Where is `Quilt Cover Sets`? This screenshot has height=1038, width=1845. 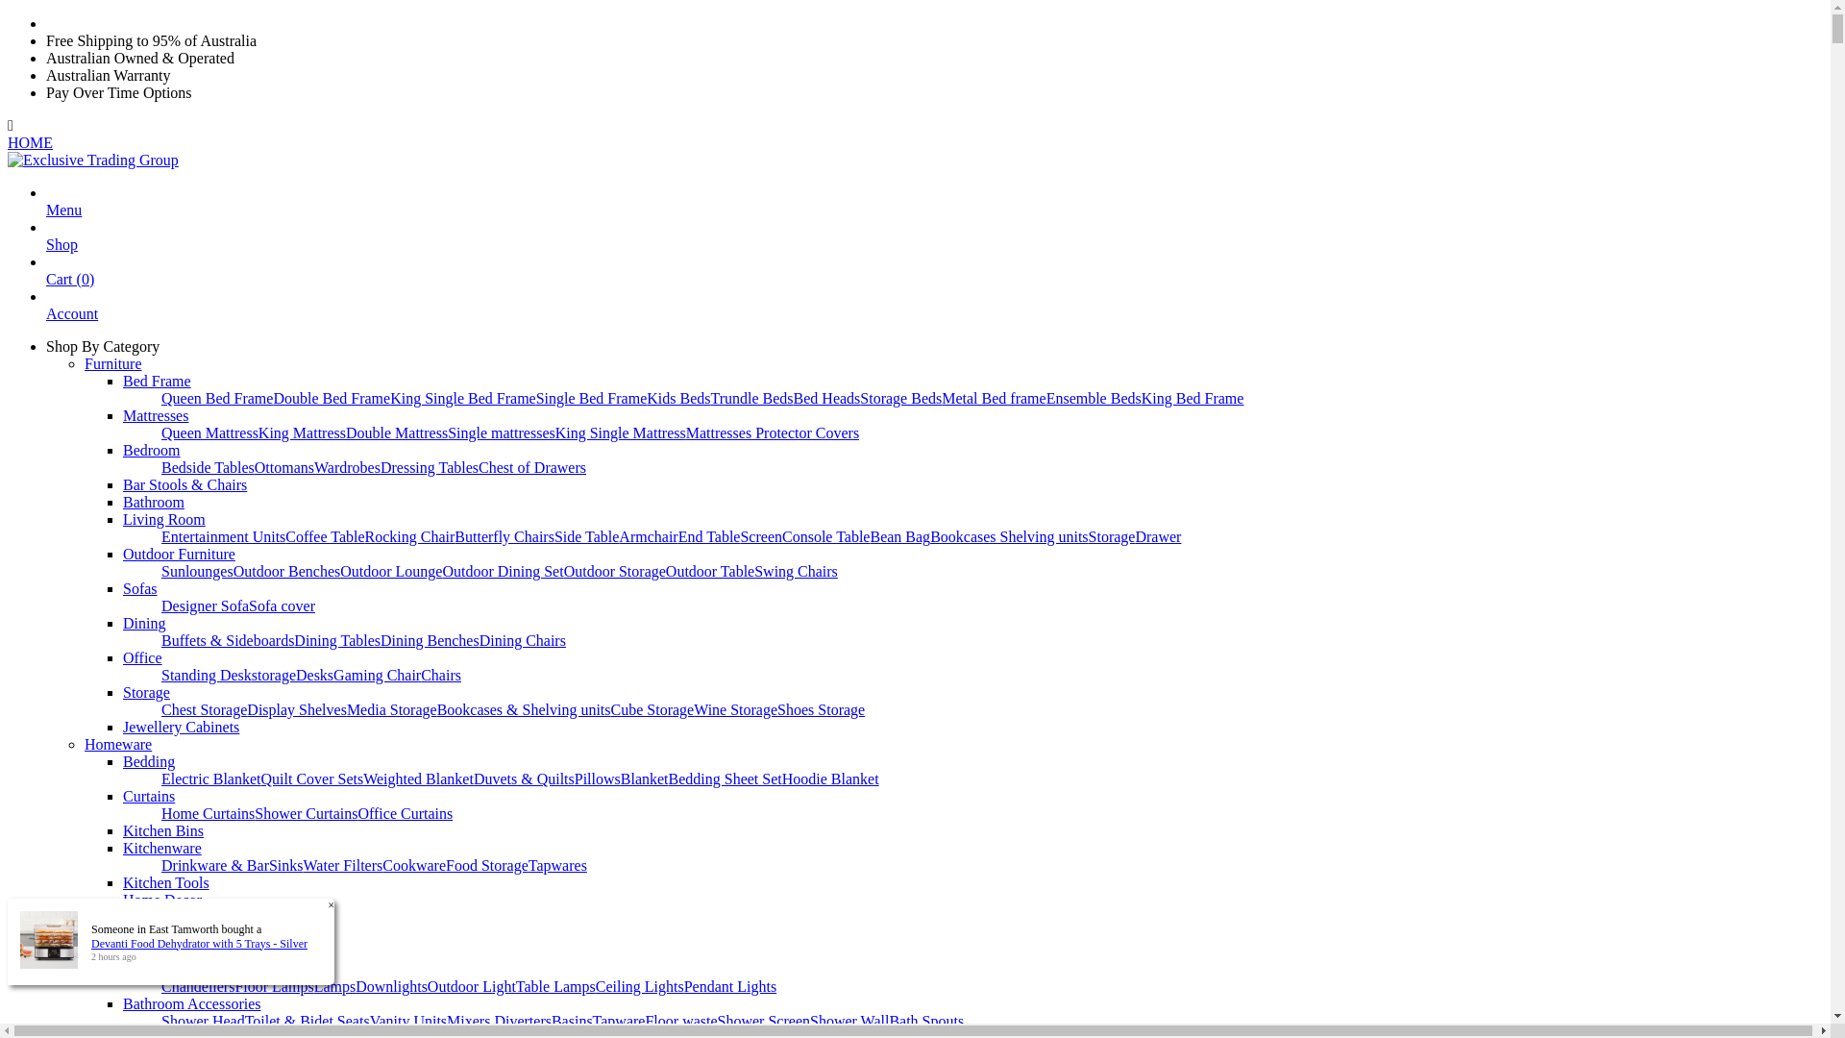 Quilt Cover Sets is located at coordinates (313, 778).